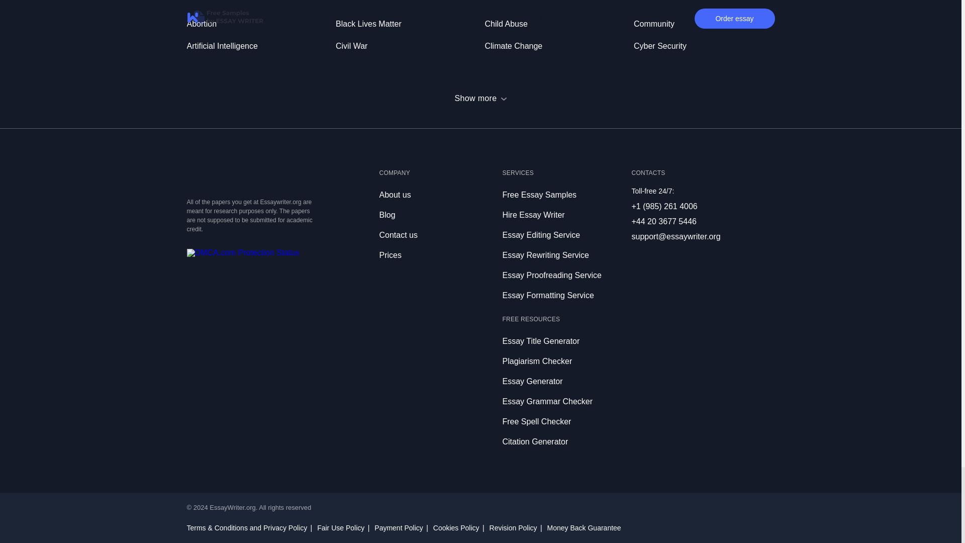 This screenshot has width=965, height=543. Describe the element at coordinates (243, 252) in the screenshot. I see `DMCA.com Protection Status` at that location.